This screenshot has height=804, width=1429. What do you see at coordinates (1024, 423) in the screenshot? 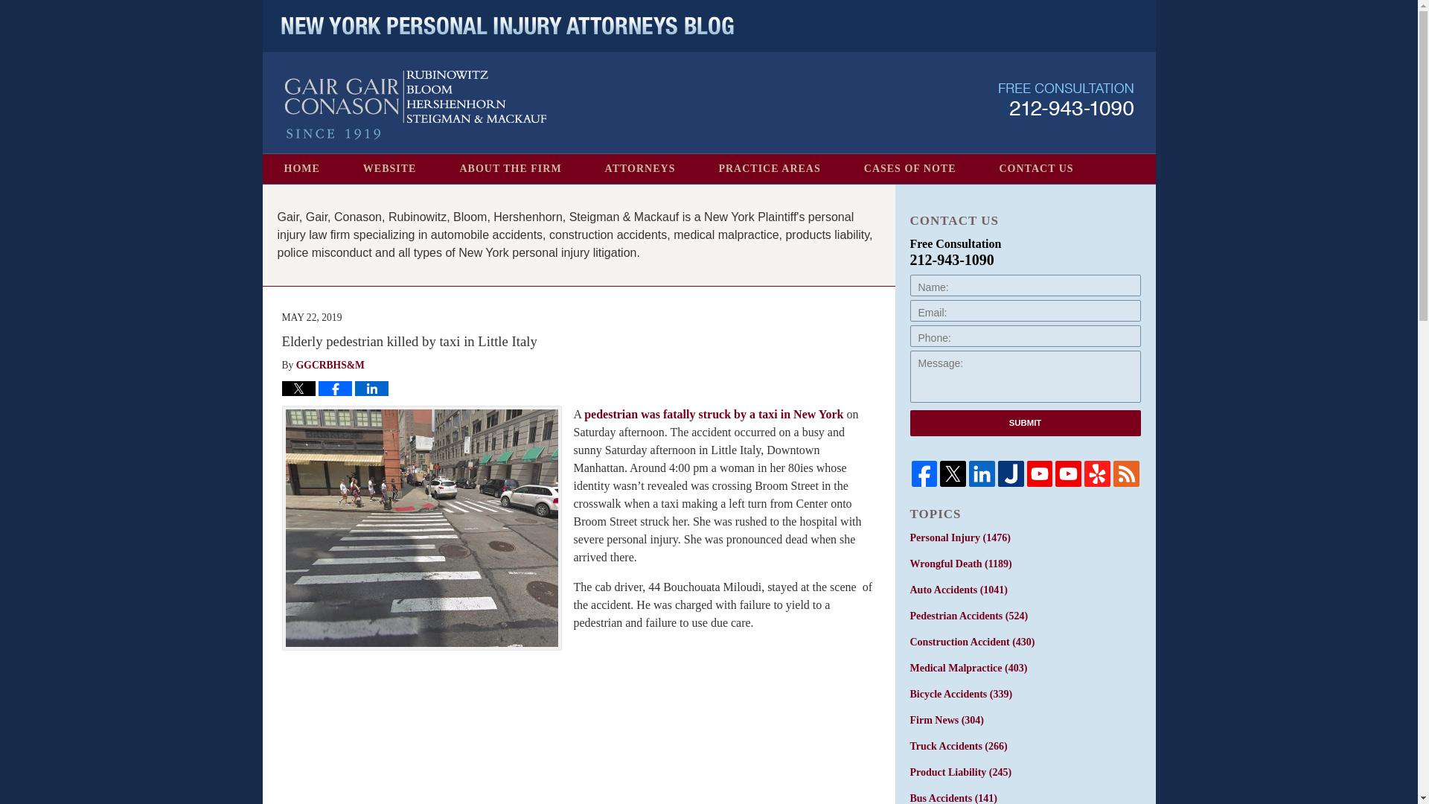
I see `SUBMIT` at bounding box center [1024, 423].